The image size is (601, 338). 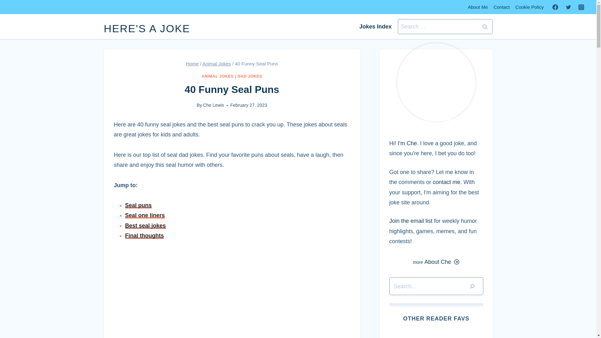 I want to click on DAD JOKES, so click(x=250, y=76).